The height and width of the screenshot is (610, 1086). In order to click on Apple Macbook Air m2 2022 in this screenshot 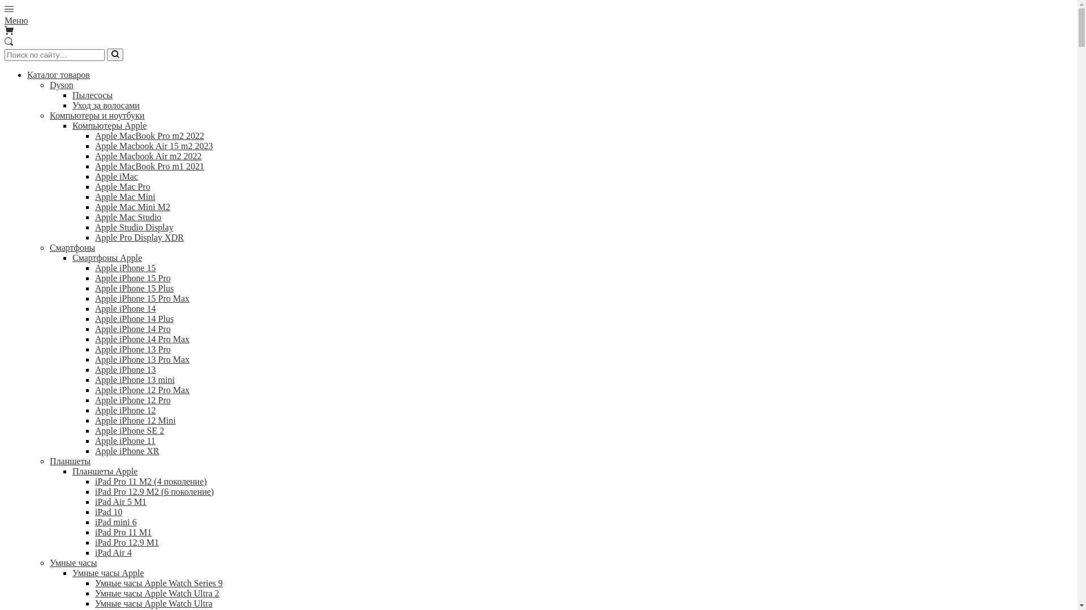, I will do `click(148, 156)`.